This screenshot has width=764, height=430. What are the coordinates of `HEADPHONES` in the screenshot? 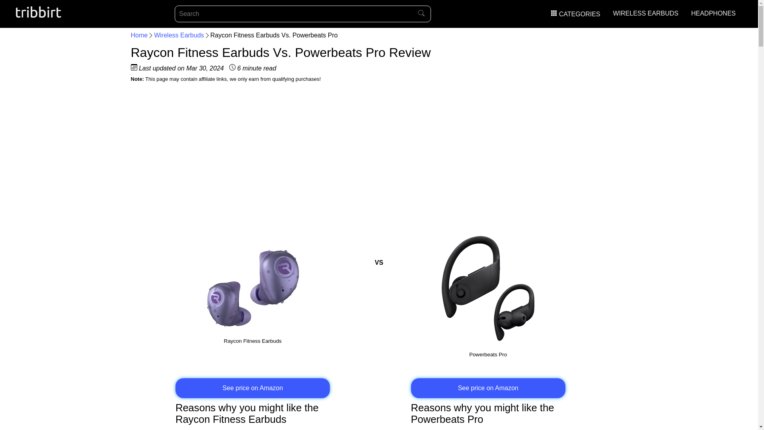 It's located at (713, 13).